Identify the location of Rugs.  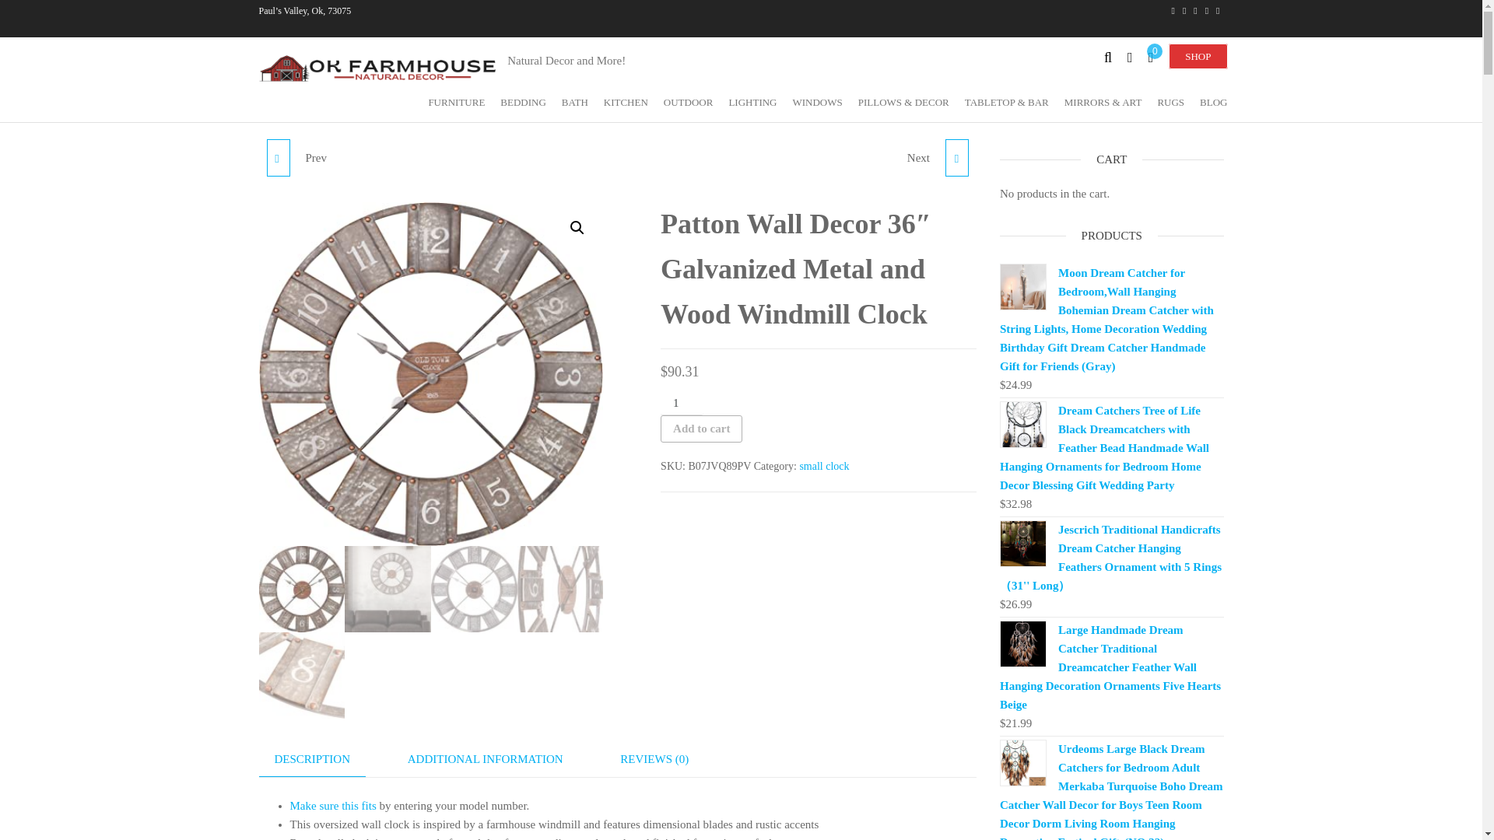
(1170, 102).